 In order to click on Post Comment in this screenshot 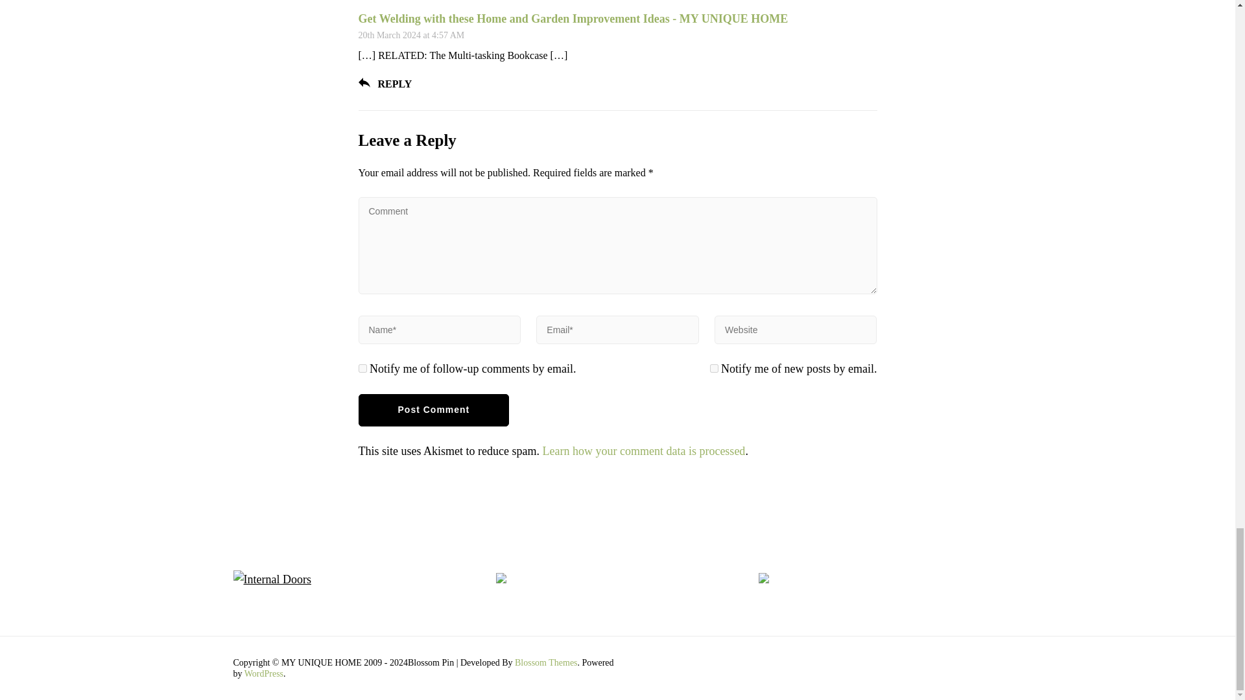, I will do `click(433, 410)`.